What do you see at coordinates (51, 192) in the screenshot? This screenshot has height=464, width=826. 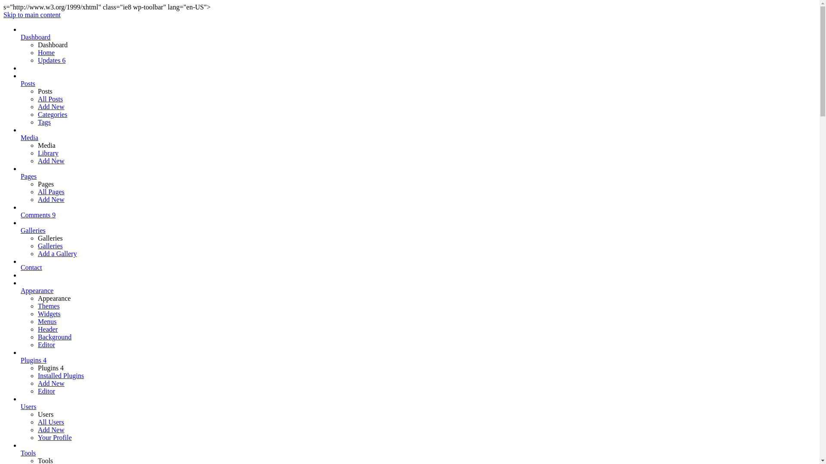 I see `All Pages` at bounding box center [51, 192].